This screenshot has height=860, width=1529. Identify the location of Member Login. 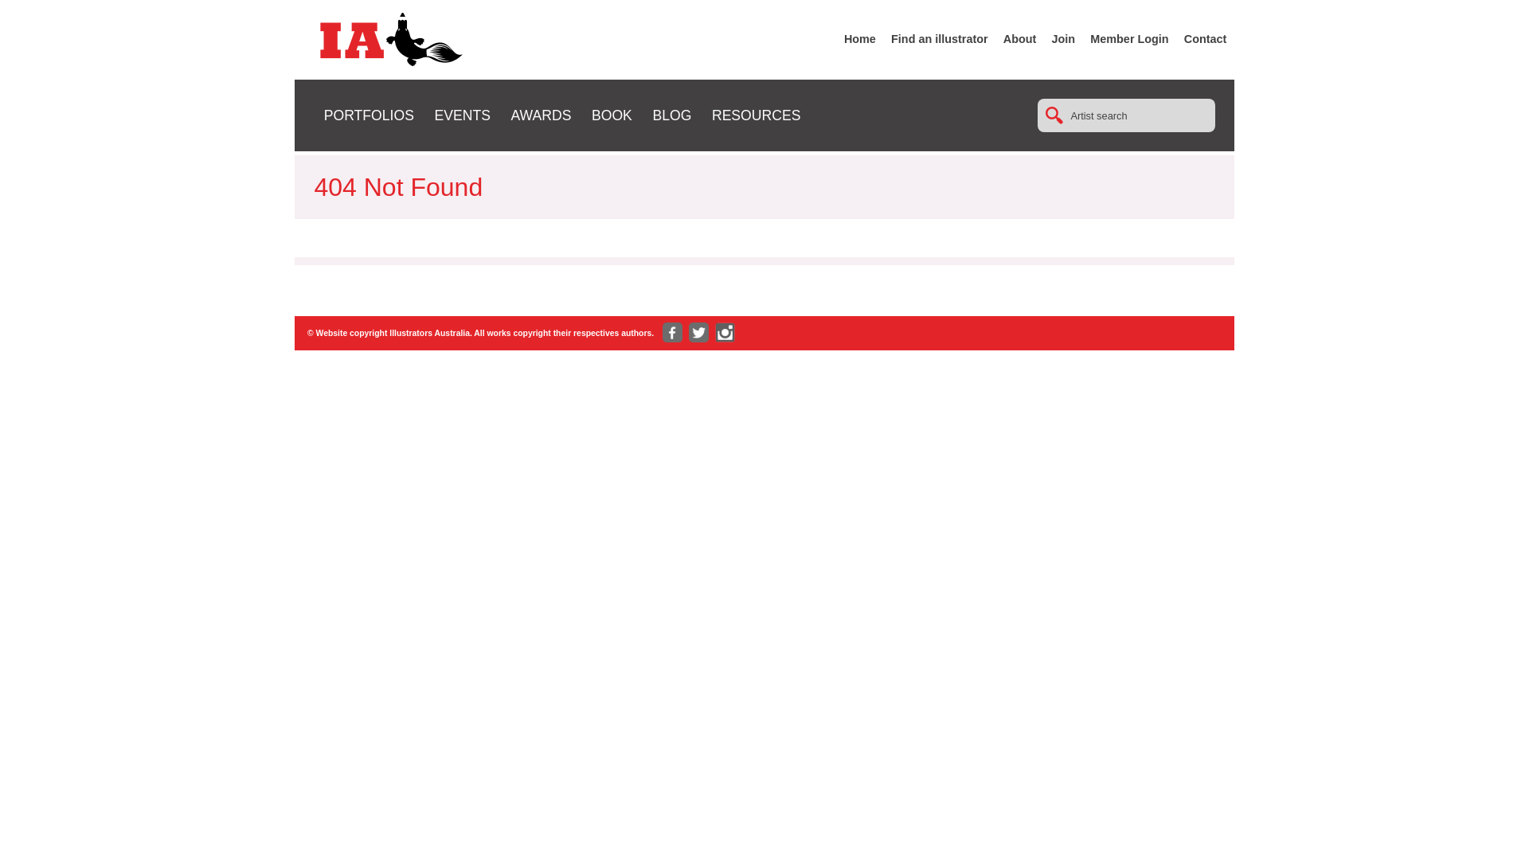
(1129, 39).